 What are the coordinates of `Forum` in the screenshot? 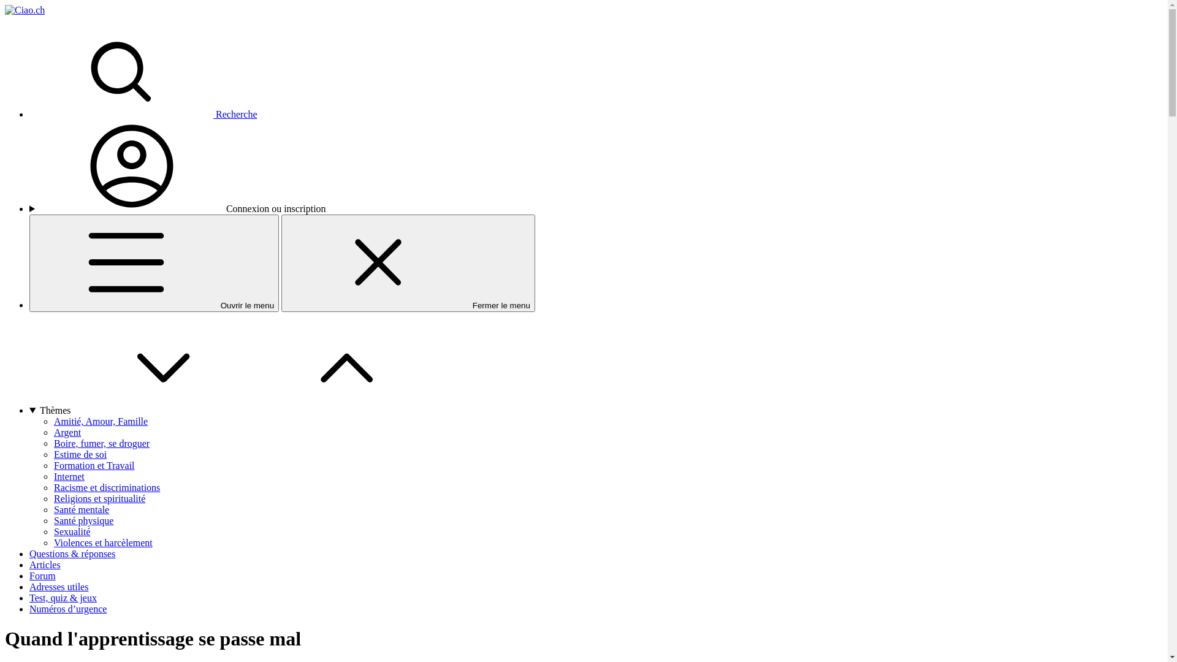 It's located at (43, 576).